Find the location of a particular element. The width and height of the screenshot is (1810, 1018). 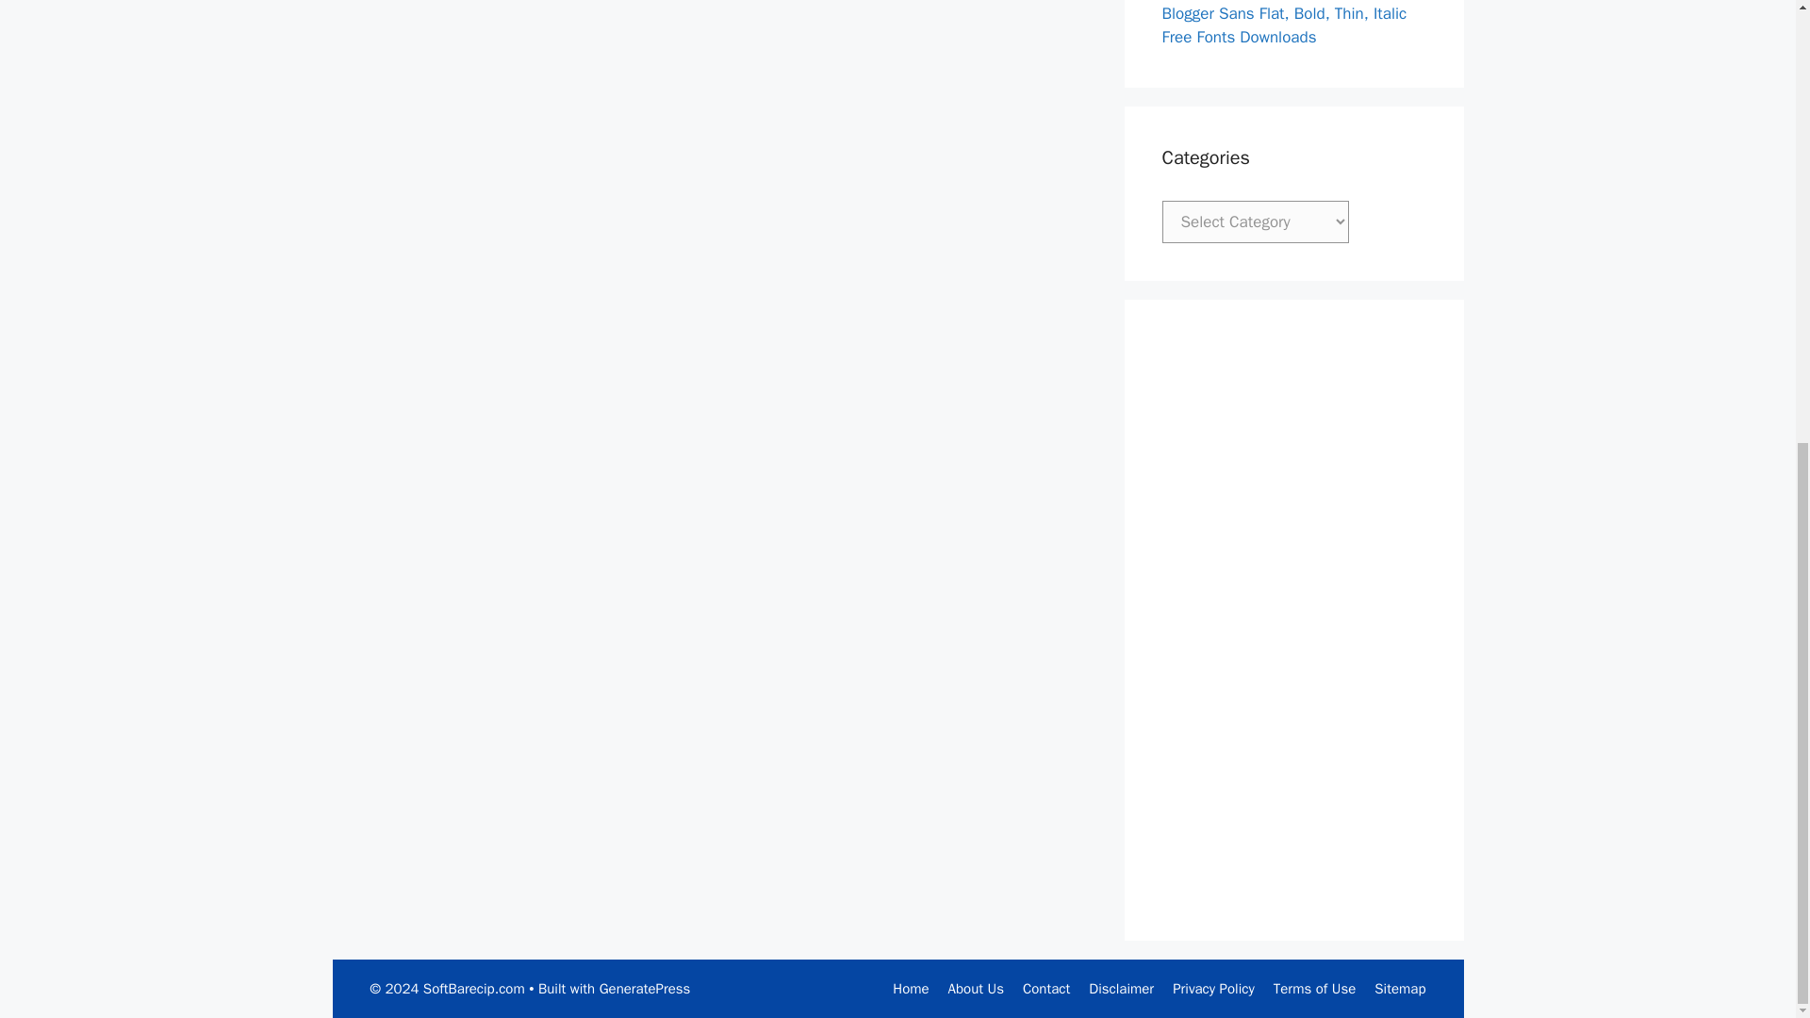

What to Lookout for When Choosing a Laptop is located at coordinates (177, 787).